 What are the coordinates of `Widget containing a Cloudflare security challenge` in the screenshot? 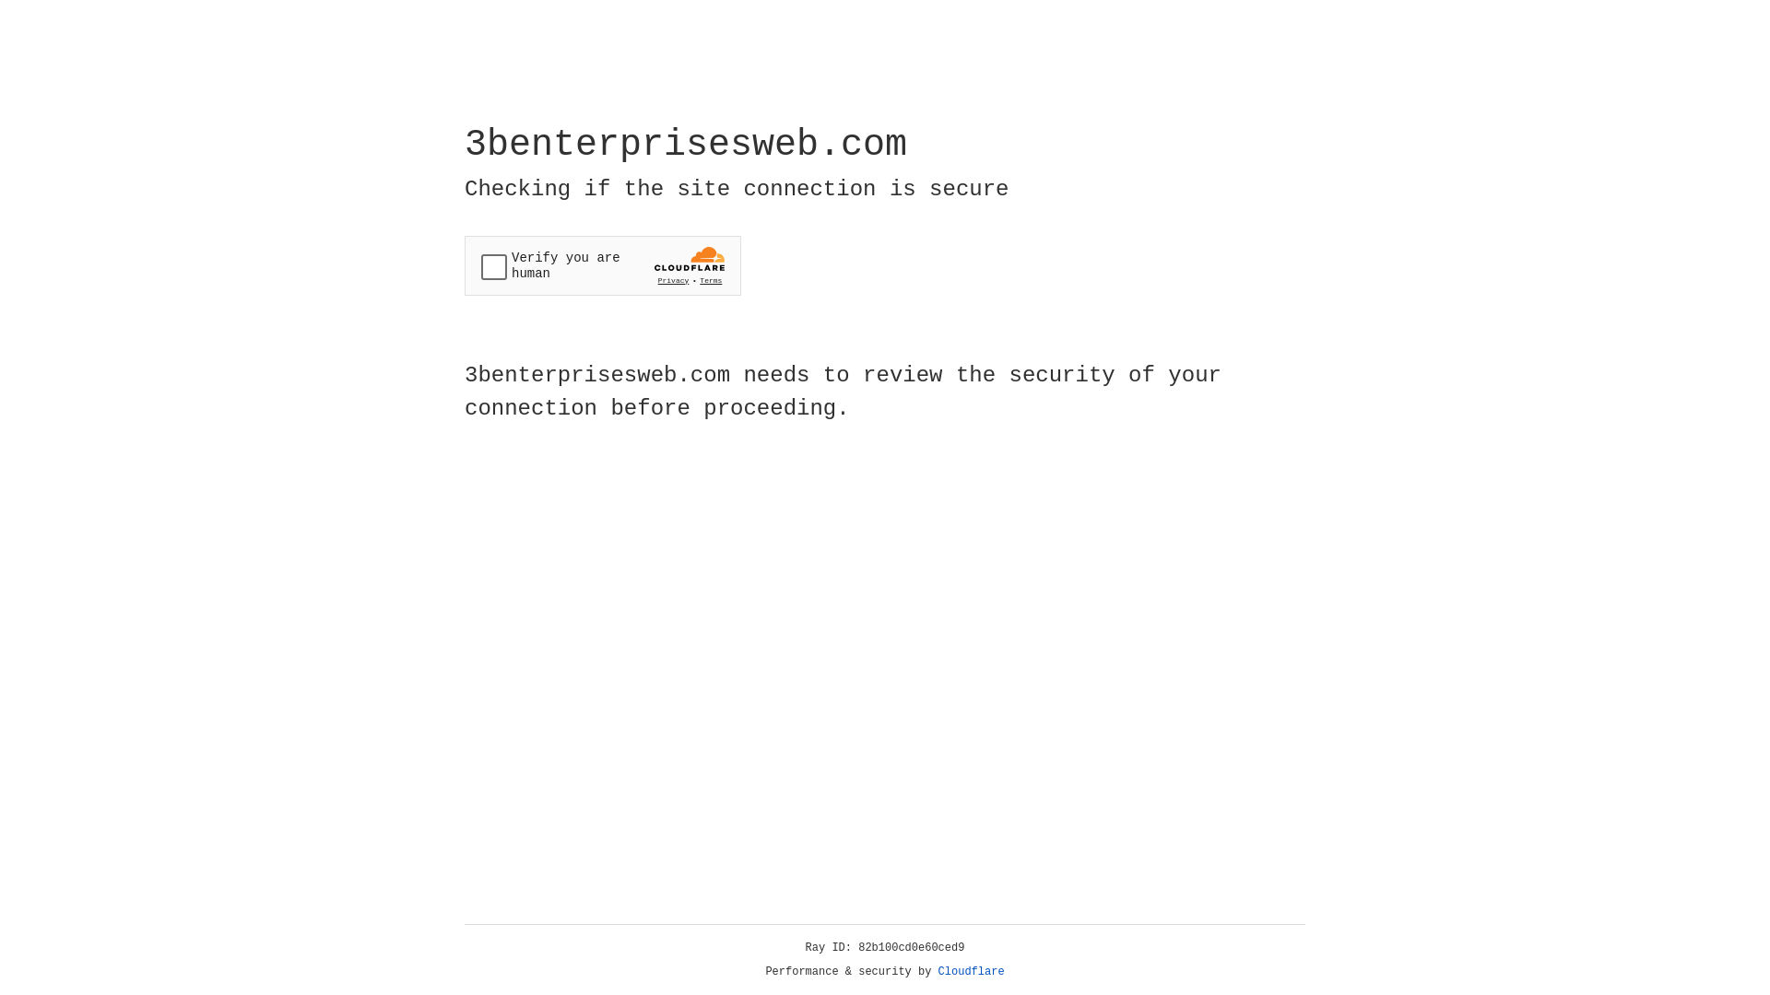 It's located at (603, 265).